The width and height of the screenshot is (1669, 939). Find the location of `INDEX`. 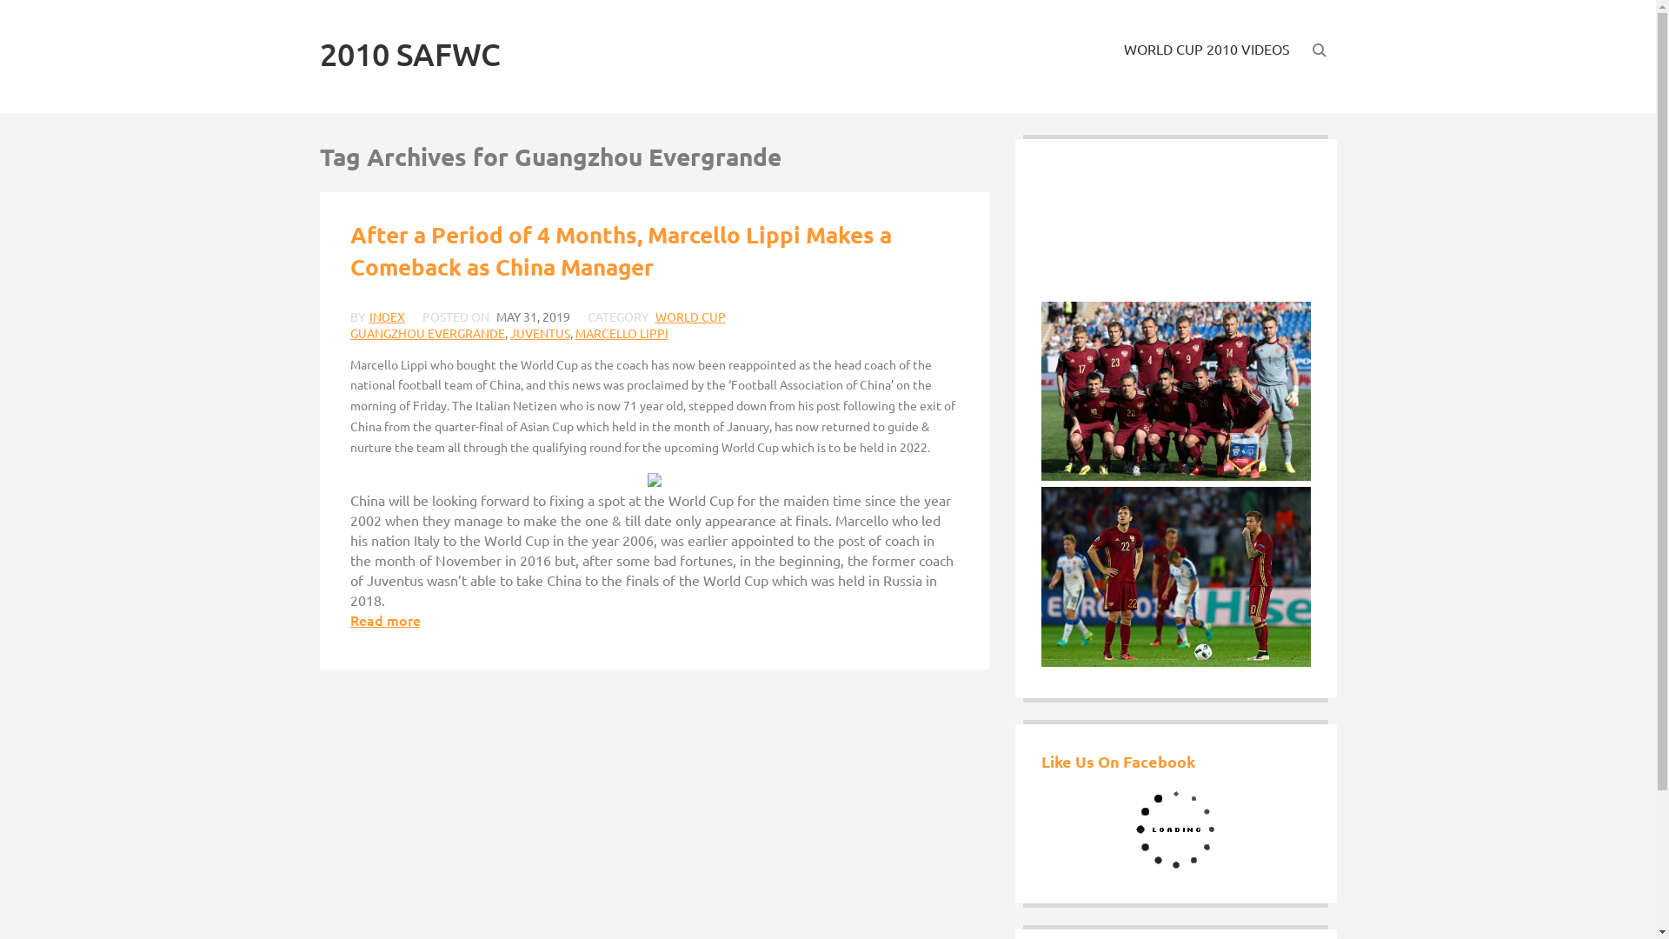

INDEX is located at coordinates (388, 316).